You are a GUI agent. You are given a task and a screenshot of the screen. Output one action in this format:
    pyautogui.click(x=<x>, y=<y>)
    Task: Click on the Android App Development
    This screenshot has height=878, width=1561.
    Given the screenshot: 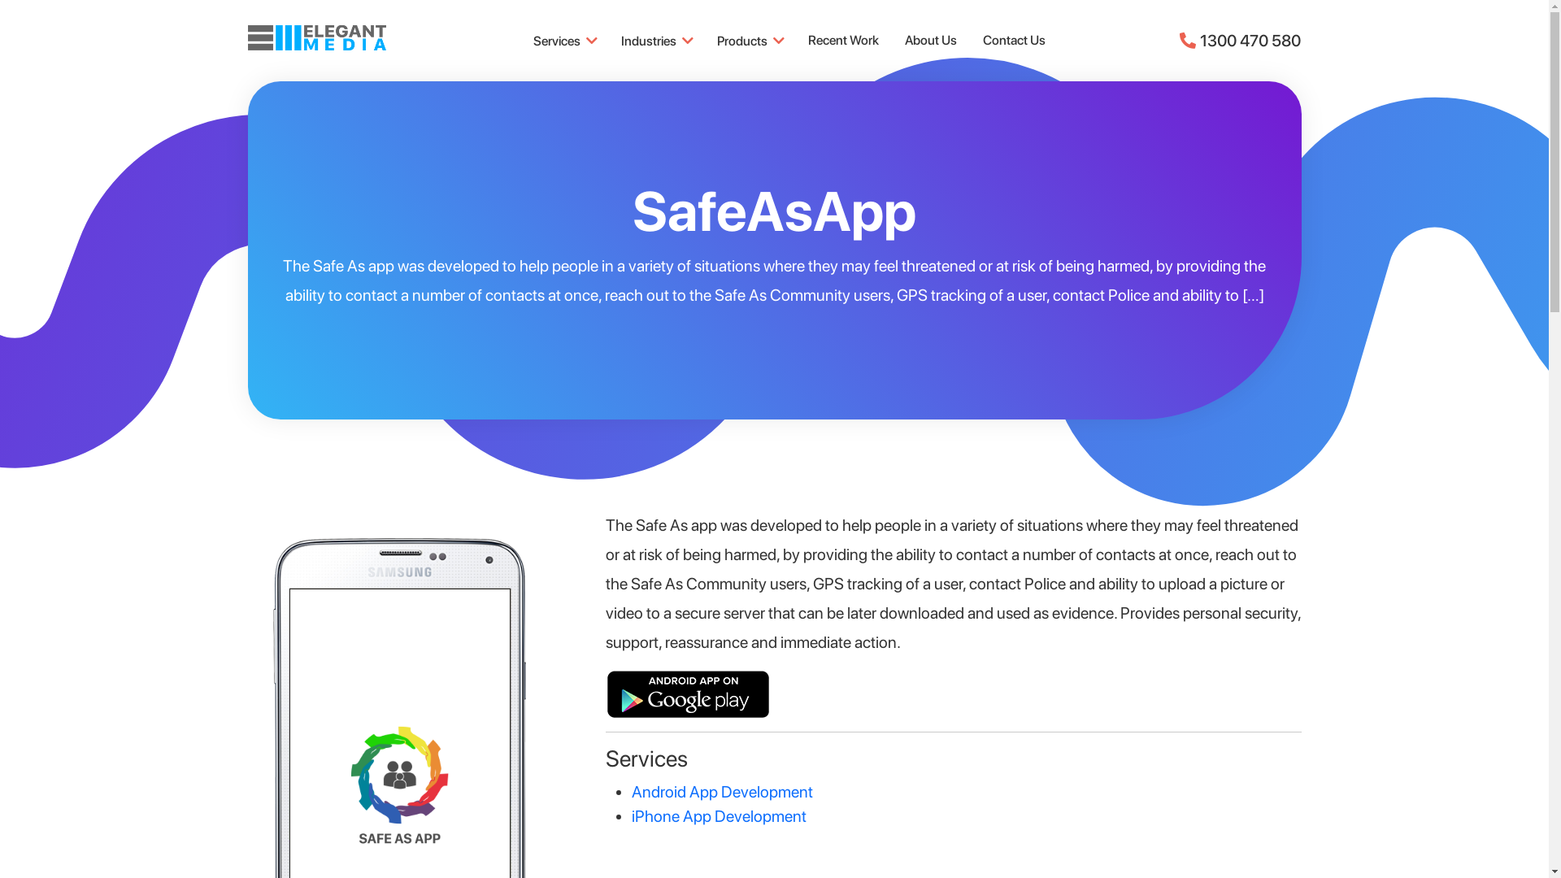 What is the action you would take?
    pyautogui.click(x=721, y=792)
    